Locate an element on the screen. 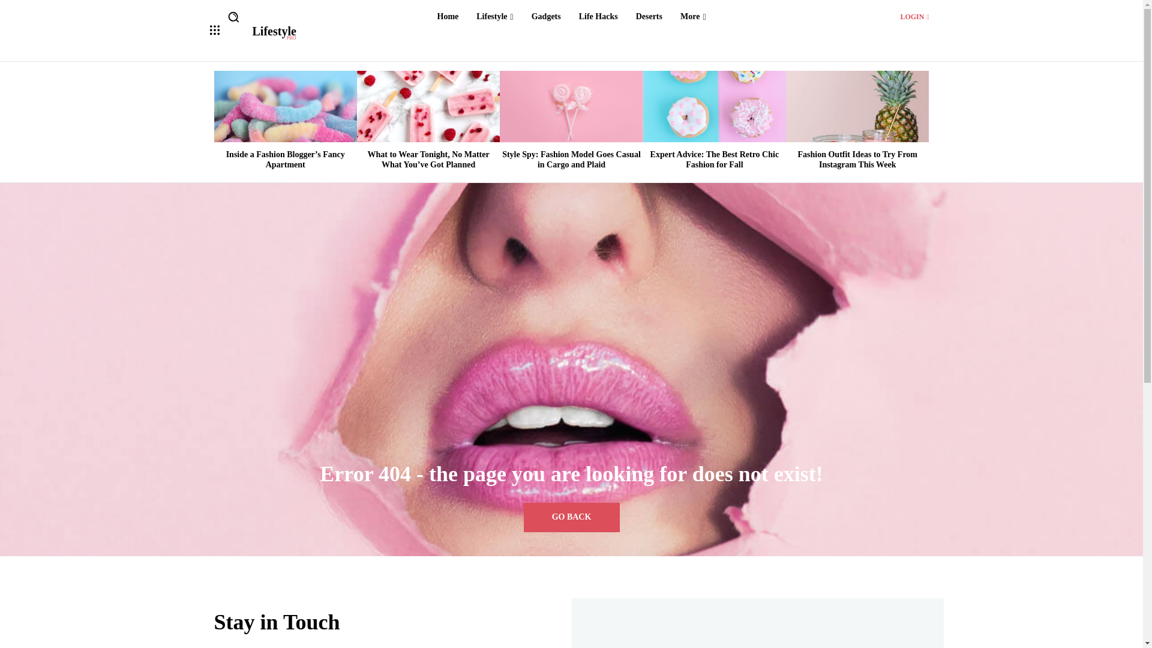 The image size is (1152, 648). Gadgets is located at coordinates (494, 17).